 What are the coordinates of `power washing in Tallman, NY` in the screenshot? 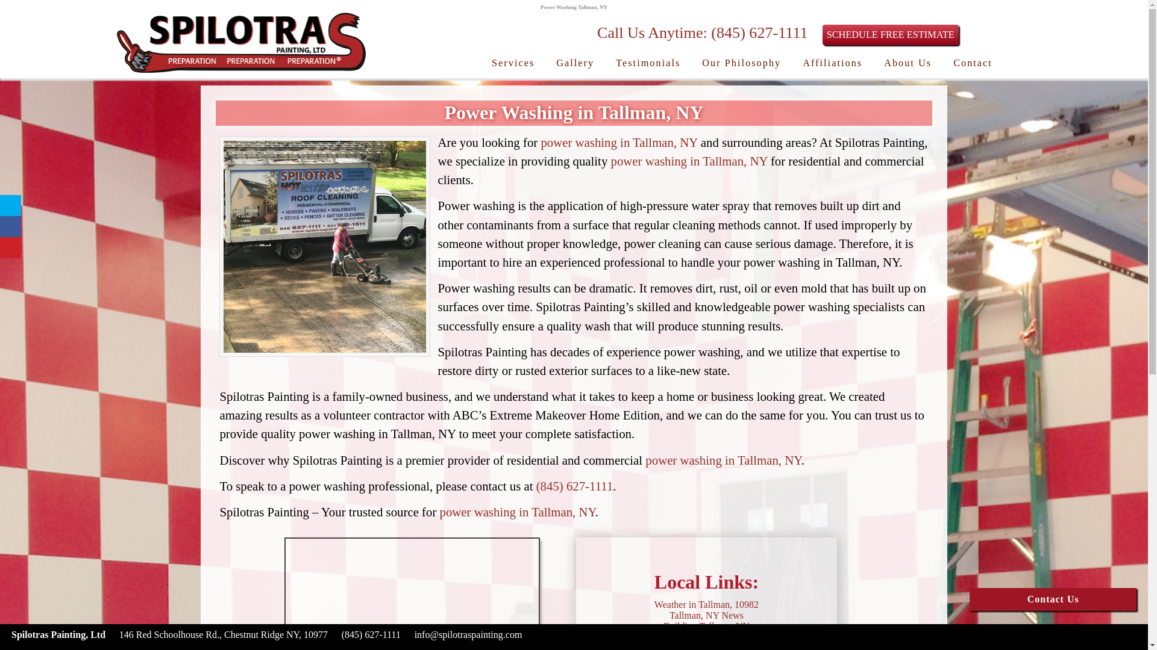 It's located at (689, 160).